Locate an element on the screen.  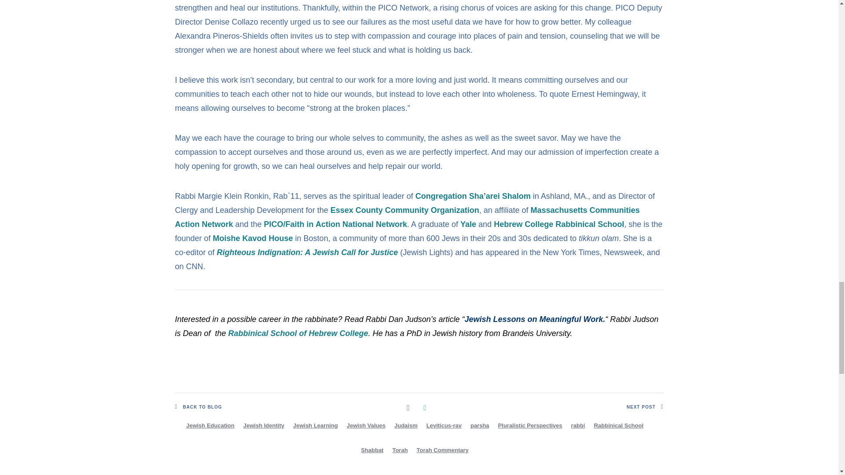
Leviticus-rav is located at coordinates (444, 426).